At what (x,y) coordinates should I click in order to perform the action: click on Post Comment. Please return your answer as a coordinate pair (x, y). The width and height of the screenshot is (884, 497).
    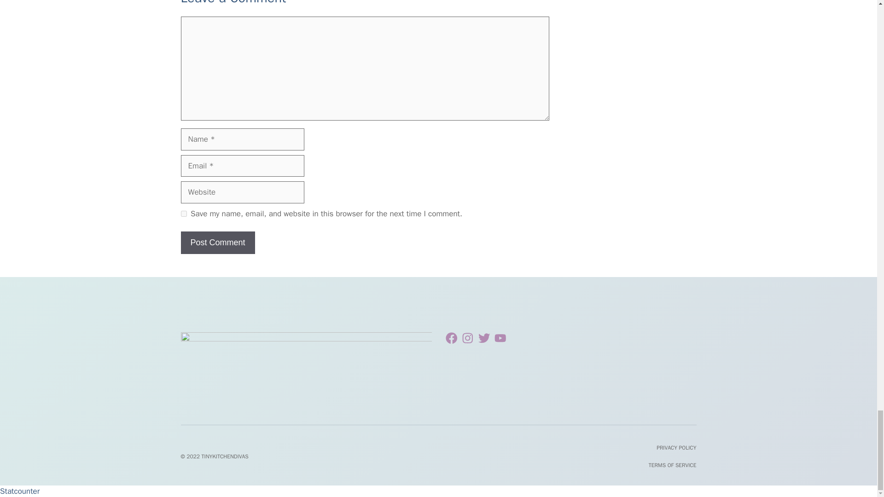
    Looking at the image, I should click on (217, 243).